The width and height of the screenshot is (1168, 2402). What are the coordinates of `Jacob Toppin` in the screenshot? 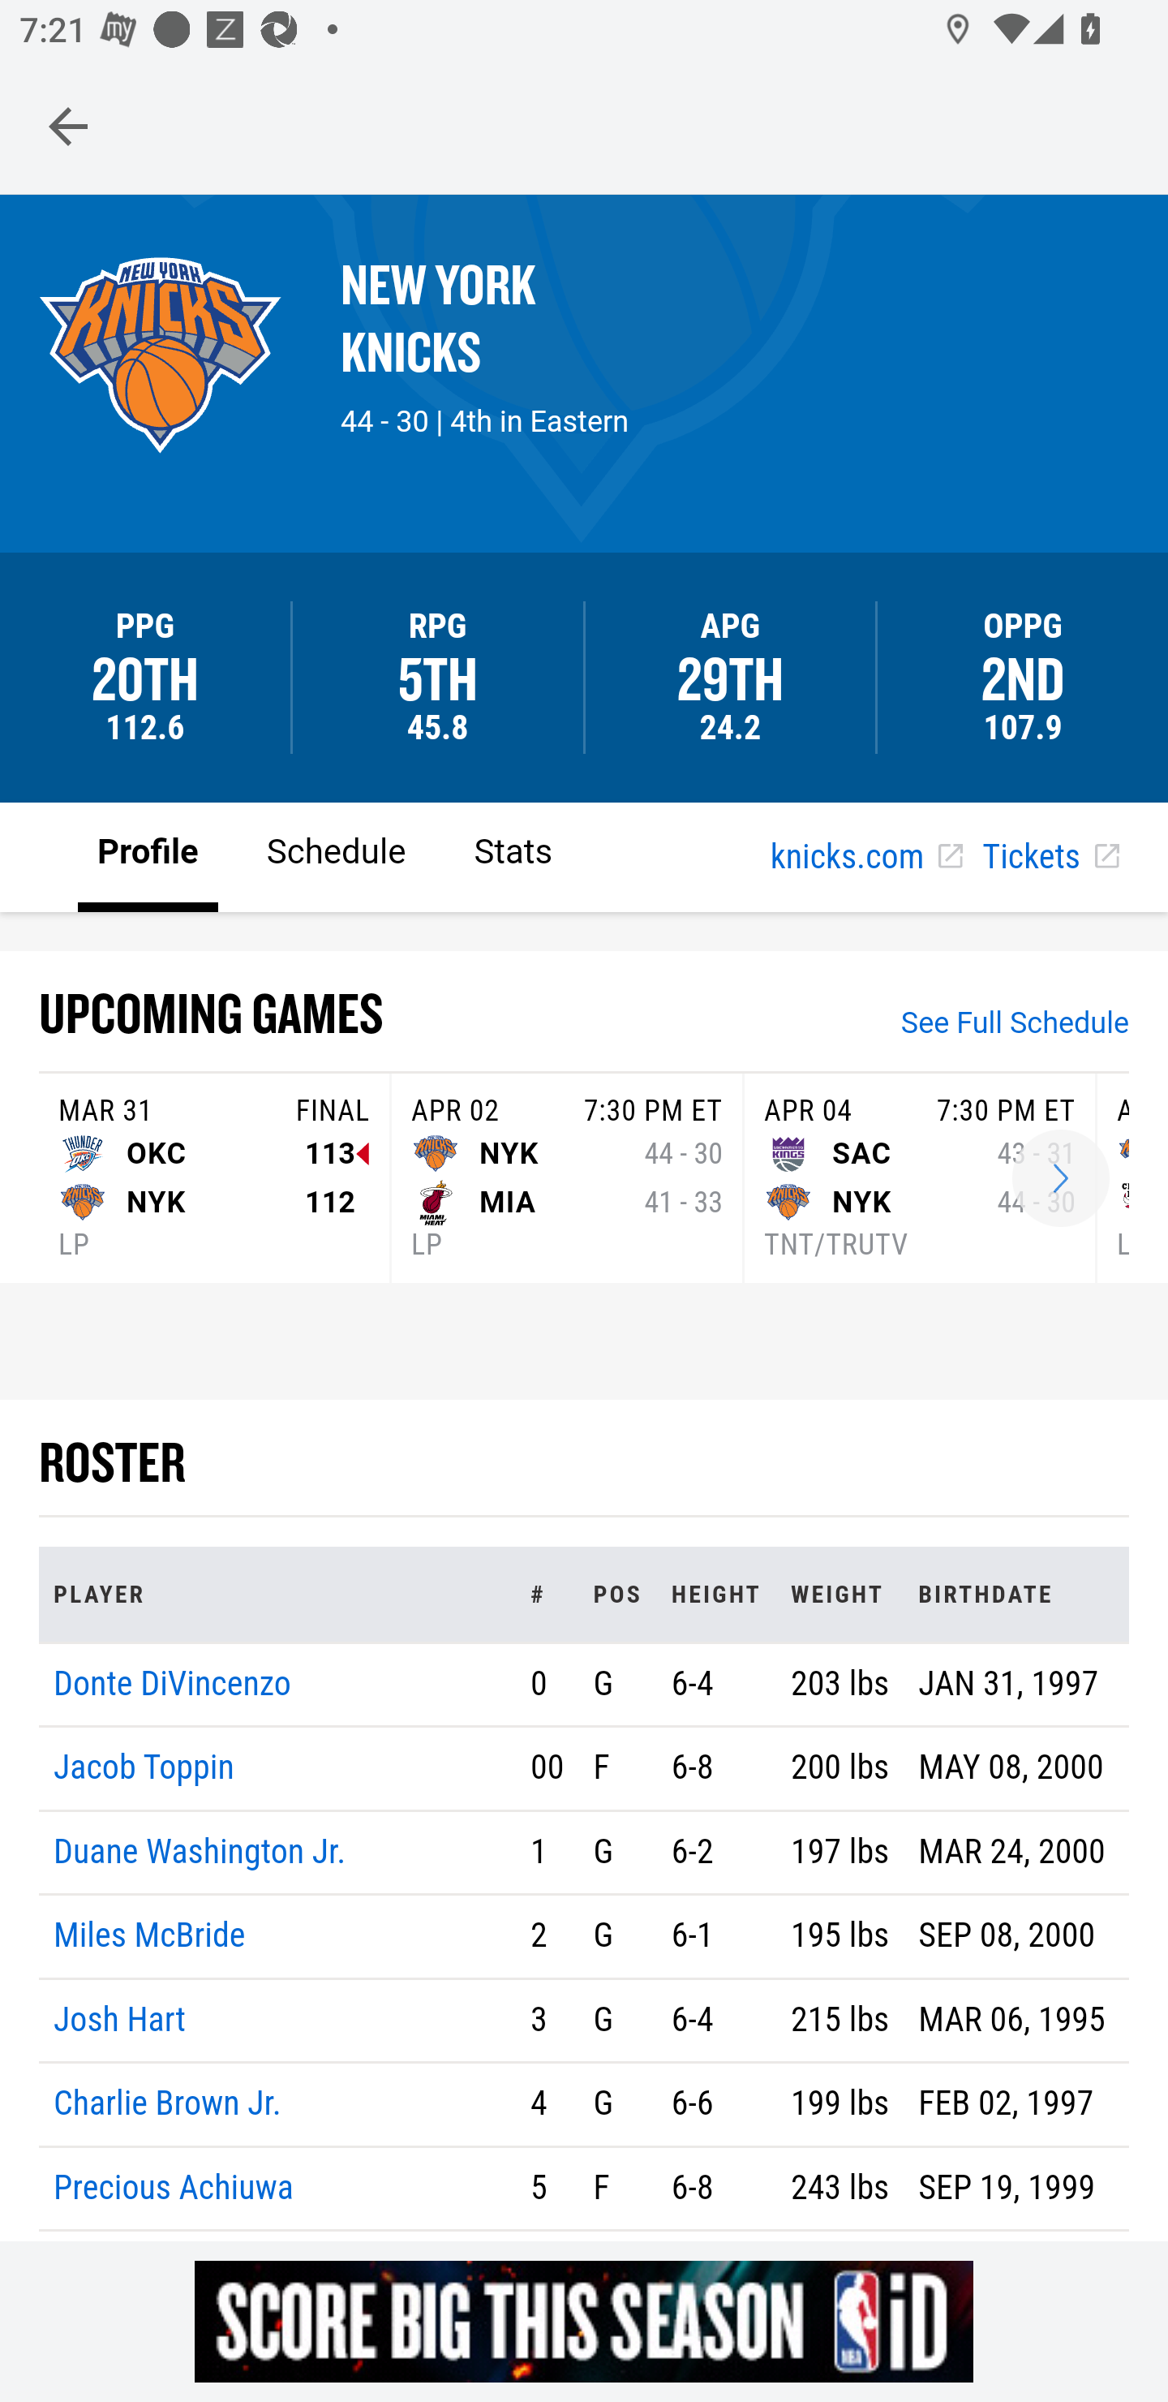 It's located at (144, 1769).